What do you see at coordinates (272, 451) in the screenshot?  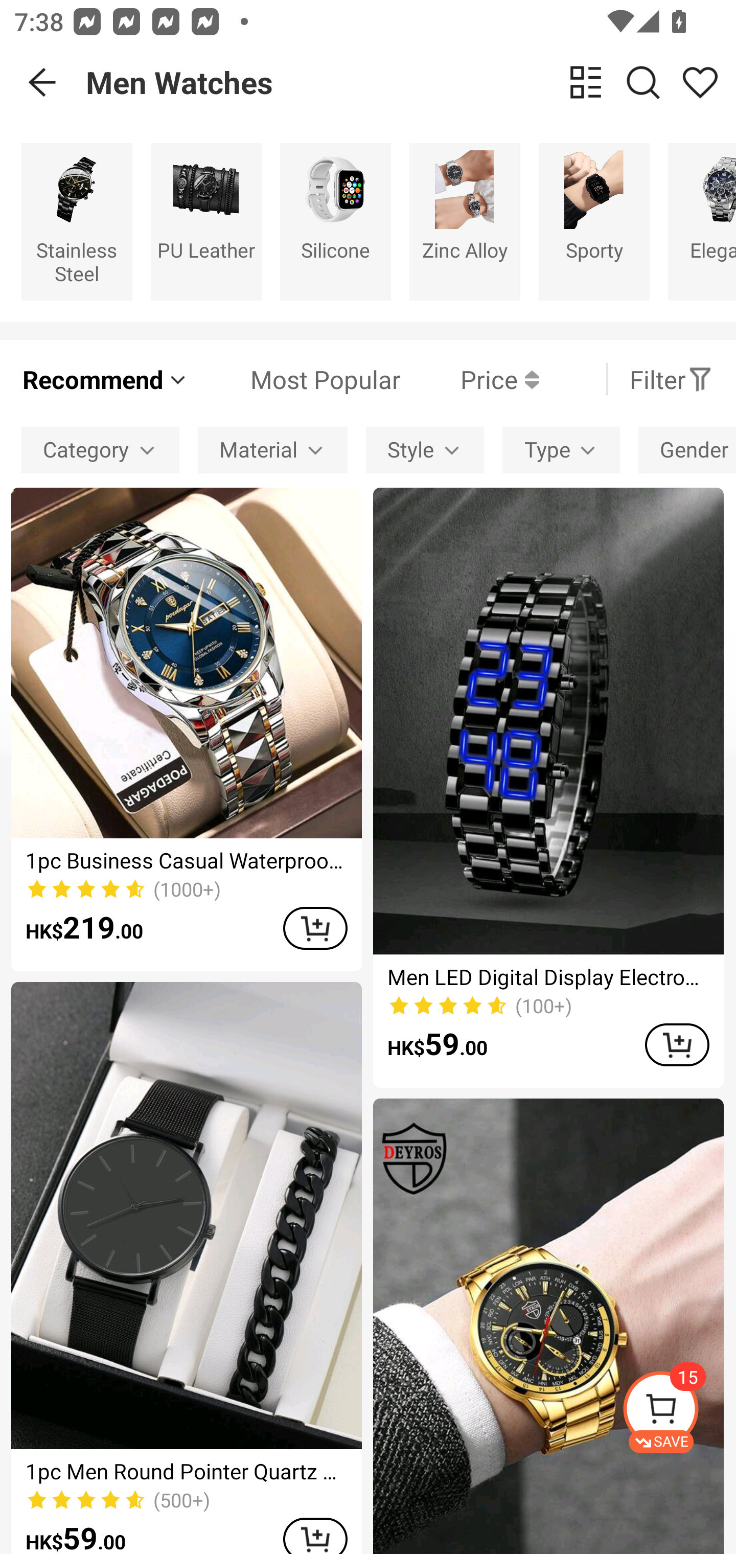 I see `Material` at bounding box center [272, 451].